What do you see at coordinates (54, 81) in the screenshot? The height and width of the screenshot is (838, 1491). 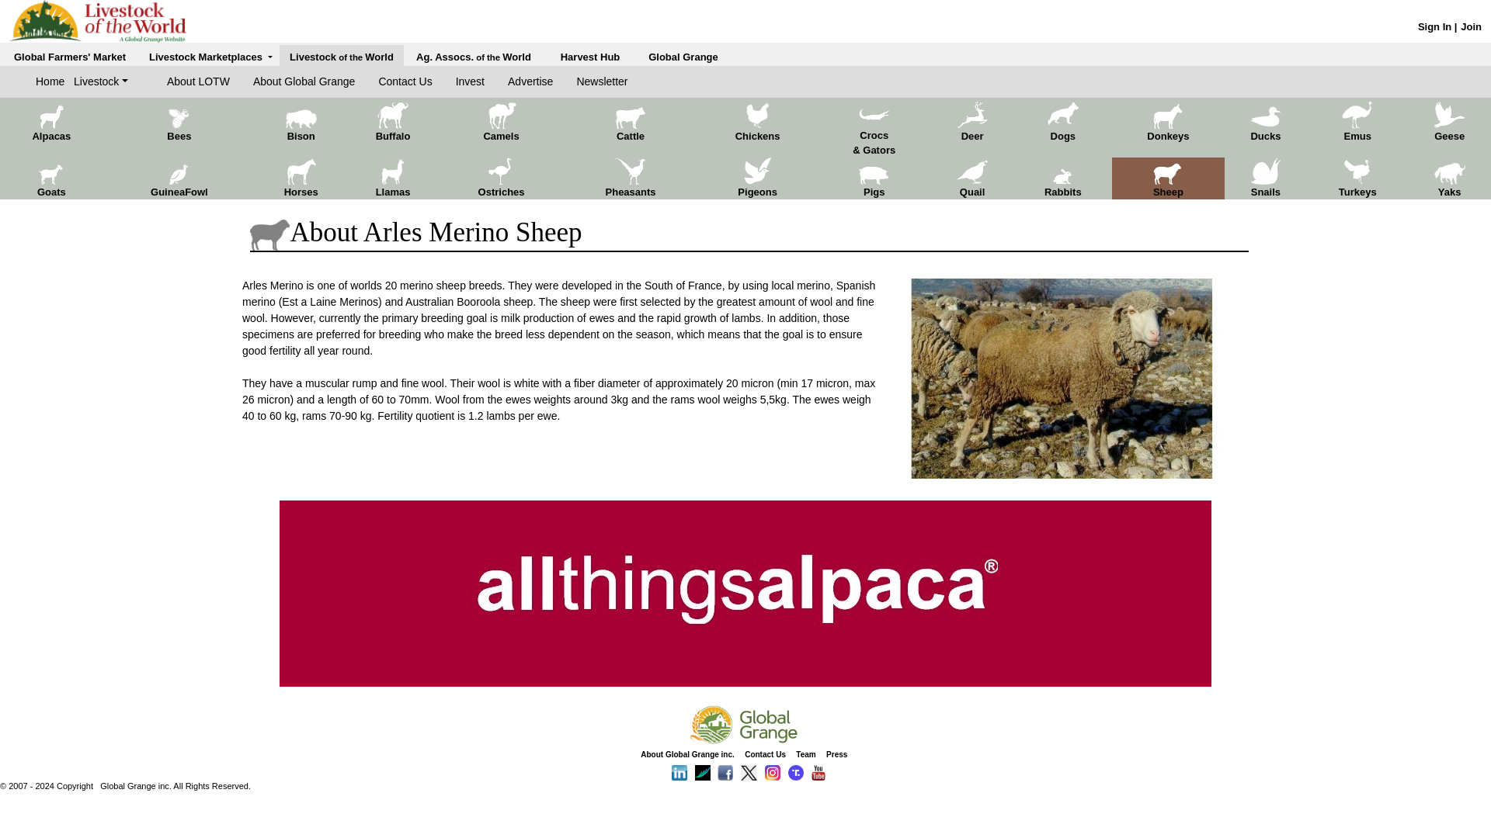 I see `Home   ` at bounding box center [54, 81].